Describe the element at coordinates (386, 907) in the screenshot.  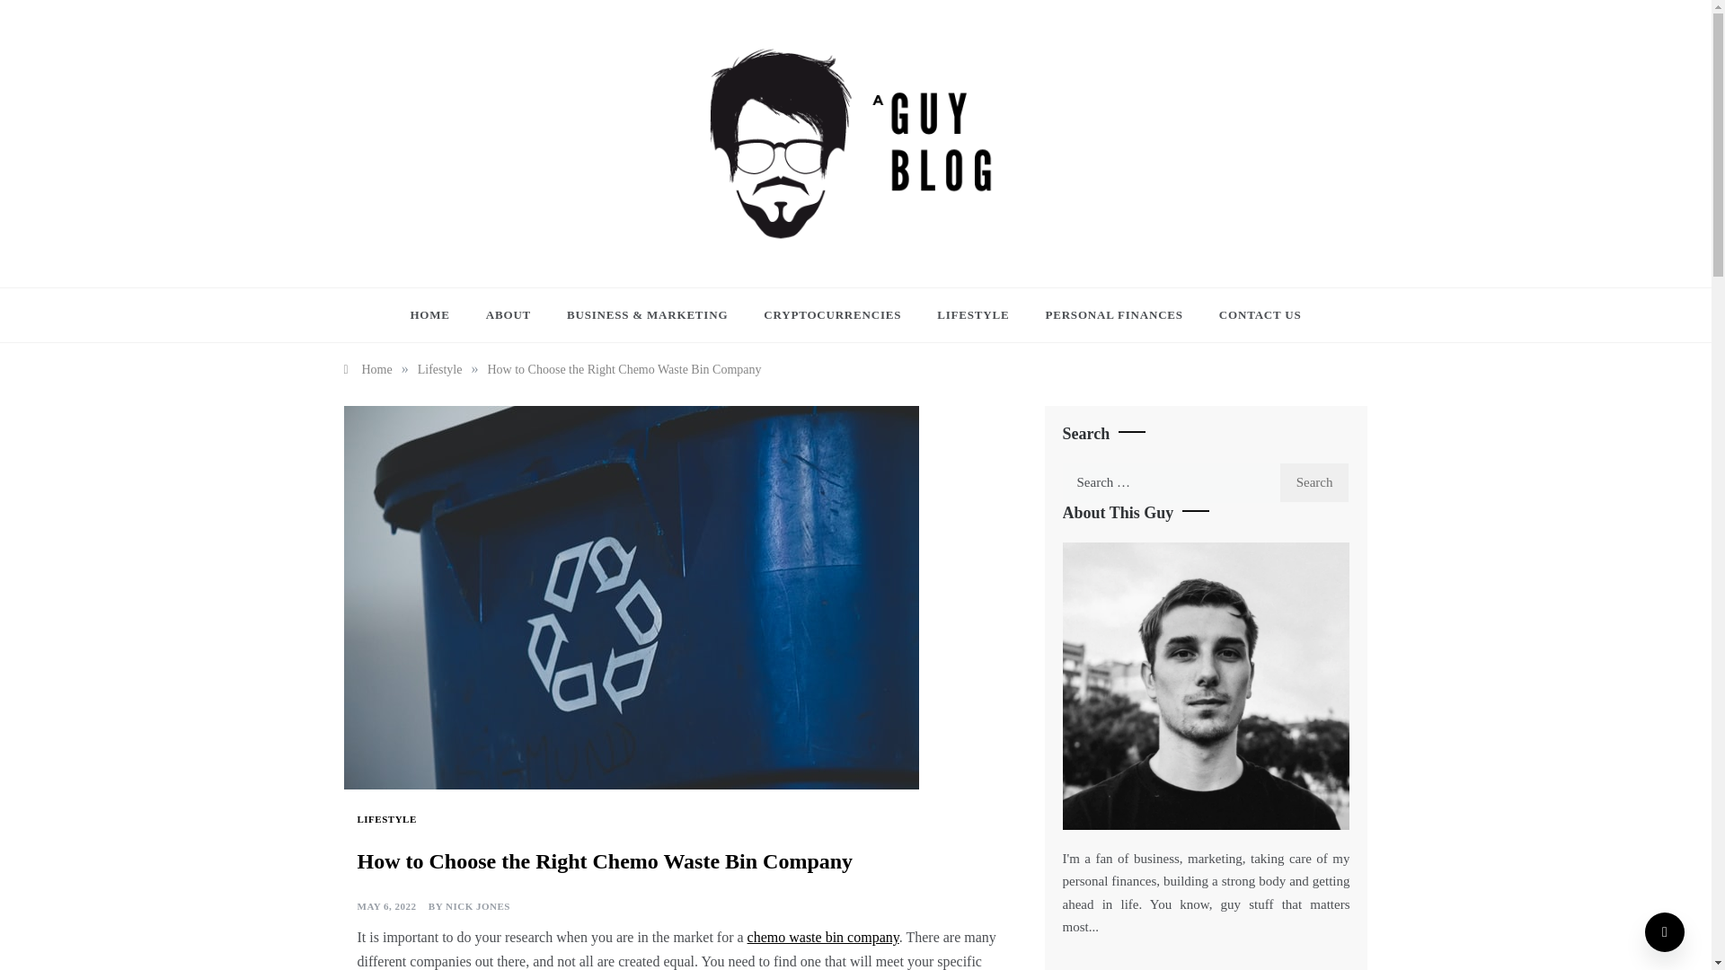
I see `MAY 6, 2022` at that location.